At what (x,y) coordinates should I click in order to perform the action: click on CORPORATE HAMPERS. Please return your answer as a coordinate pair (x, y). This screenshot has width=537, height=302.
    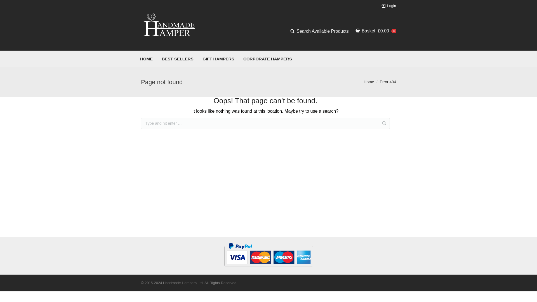
    Looking at the image, I should click on (267, 59).